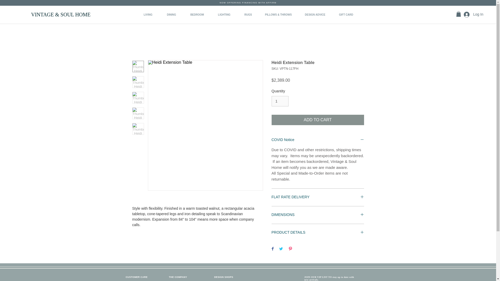 This screenshot has height=281, width=500. Describe the element at coordinates (318, 215) in the screenshot. I see `DIMENSIONS` at that location.